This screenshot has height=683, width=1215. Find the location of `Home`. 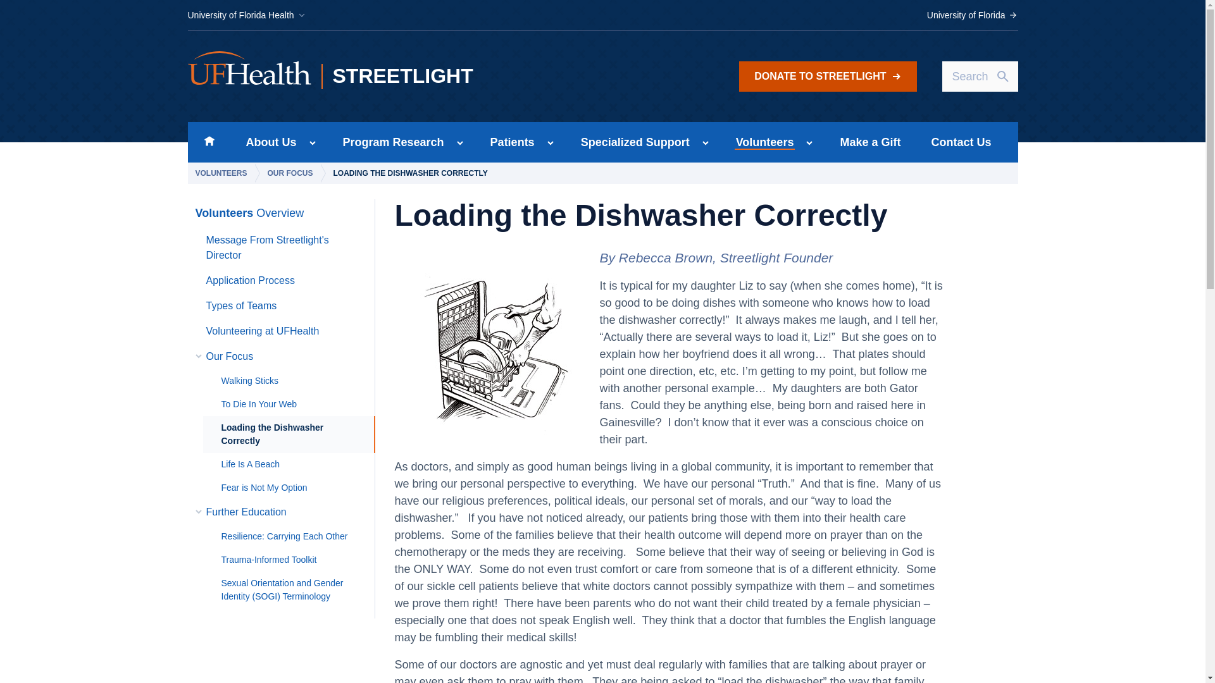

Home is located at coordinates (209, 142).